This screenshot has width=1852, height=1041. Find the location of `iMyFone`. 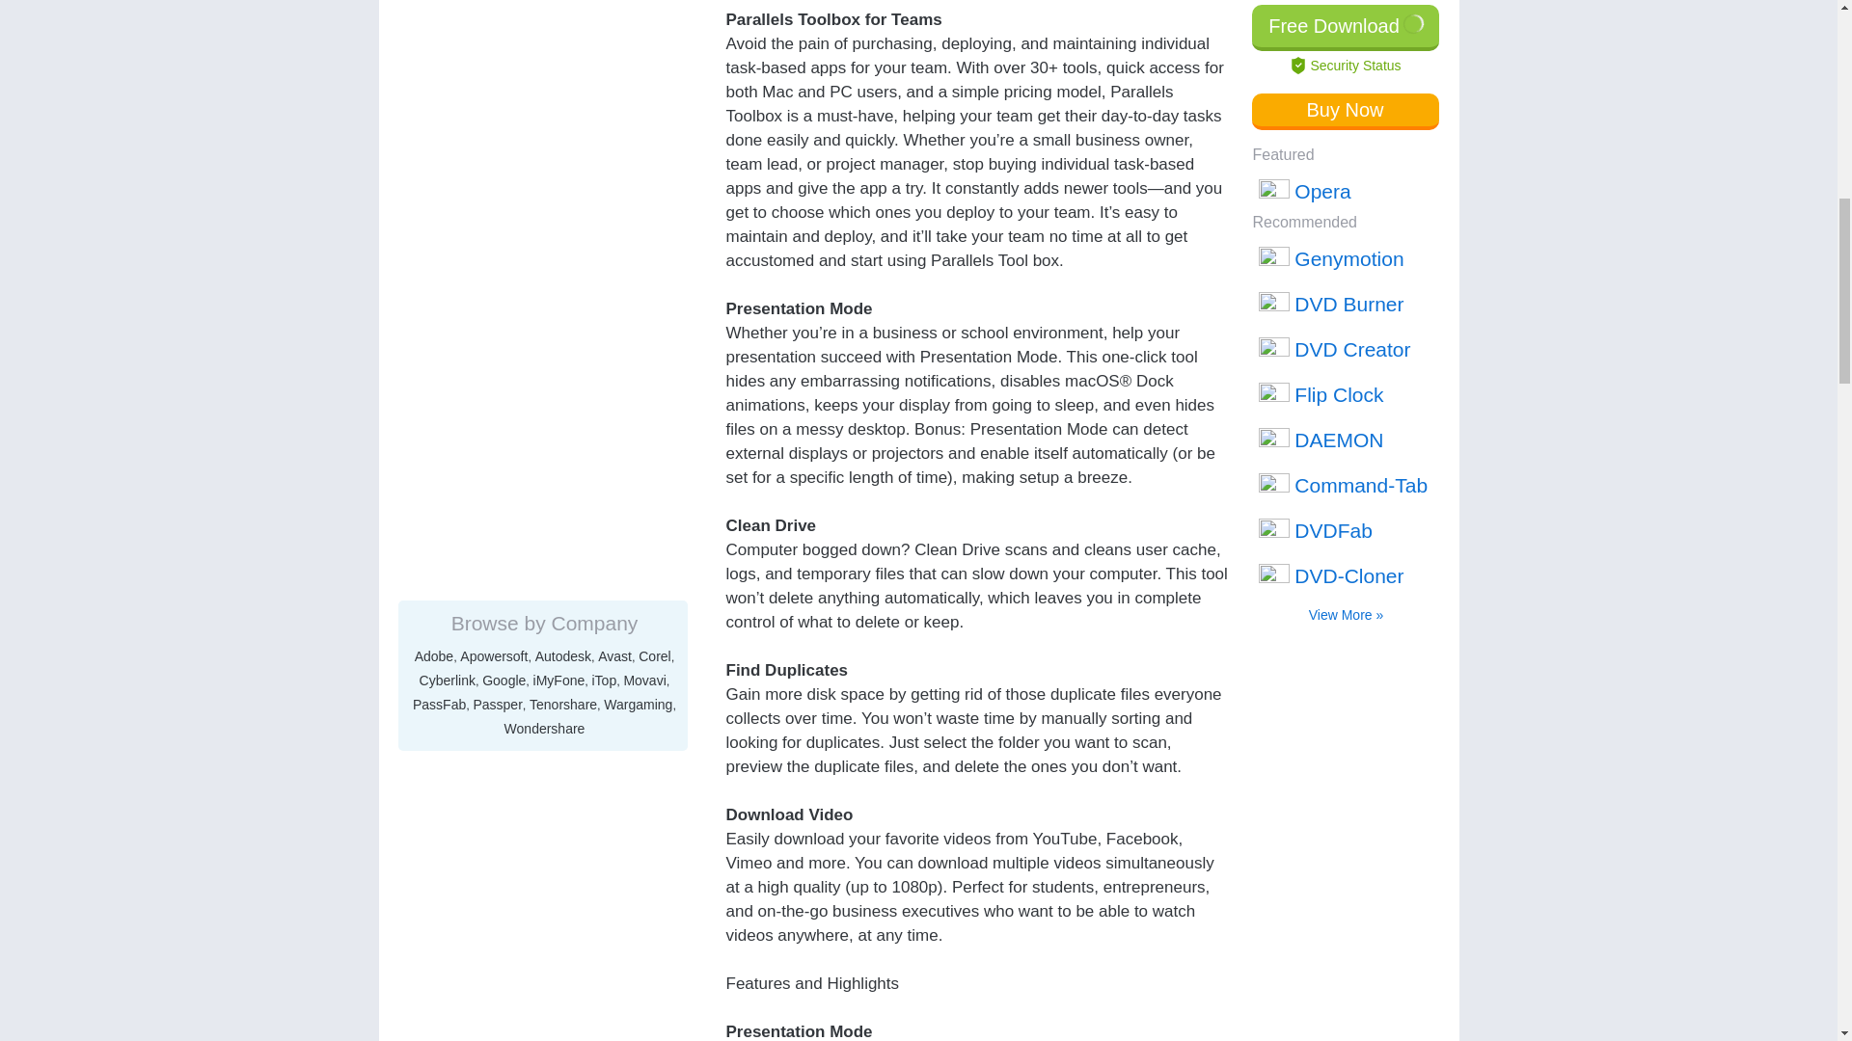

iMyFone is located at coordinates (558, 135).